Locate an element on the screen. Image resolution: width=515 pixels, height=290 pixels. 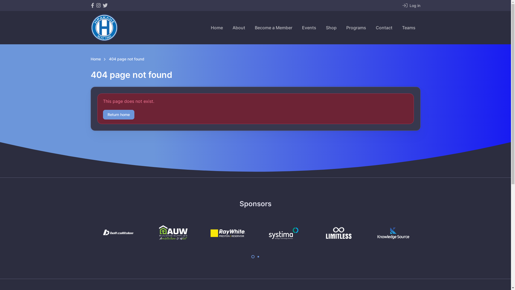
Northcote City Football Club on Instagram is located at coordinates (98, 5).